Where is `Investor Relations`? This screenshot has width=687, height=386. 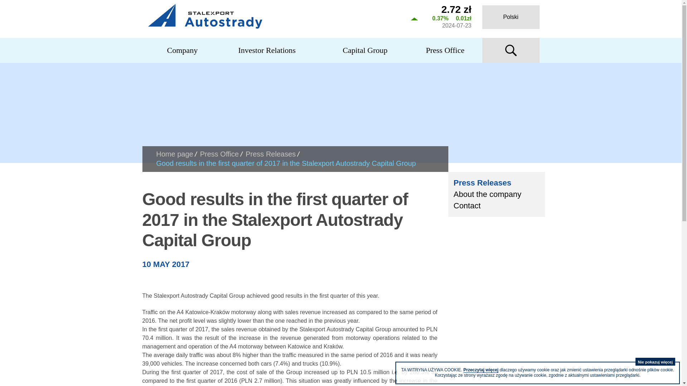
Investor Relations is located at coordinates (267, 50).